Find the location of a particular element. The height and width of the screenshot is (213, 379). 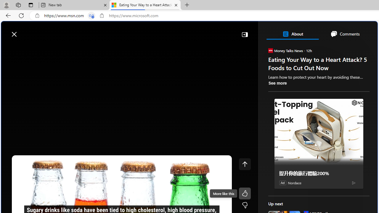

Like is located at coordinates (245, 193).